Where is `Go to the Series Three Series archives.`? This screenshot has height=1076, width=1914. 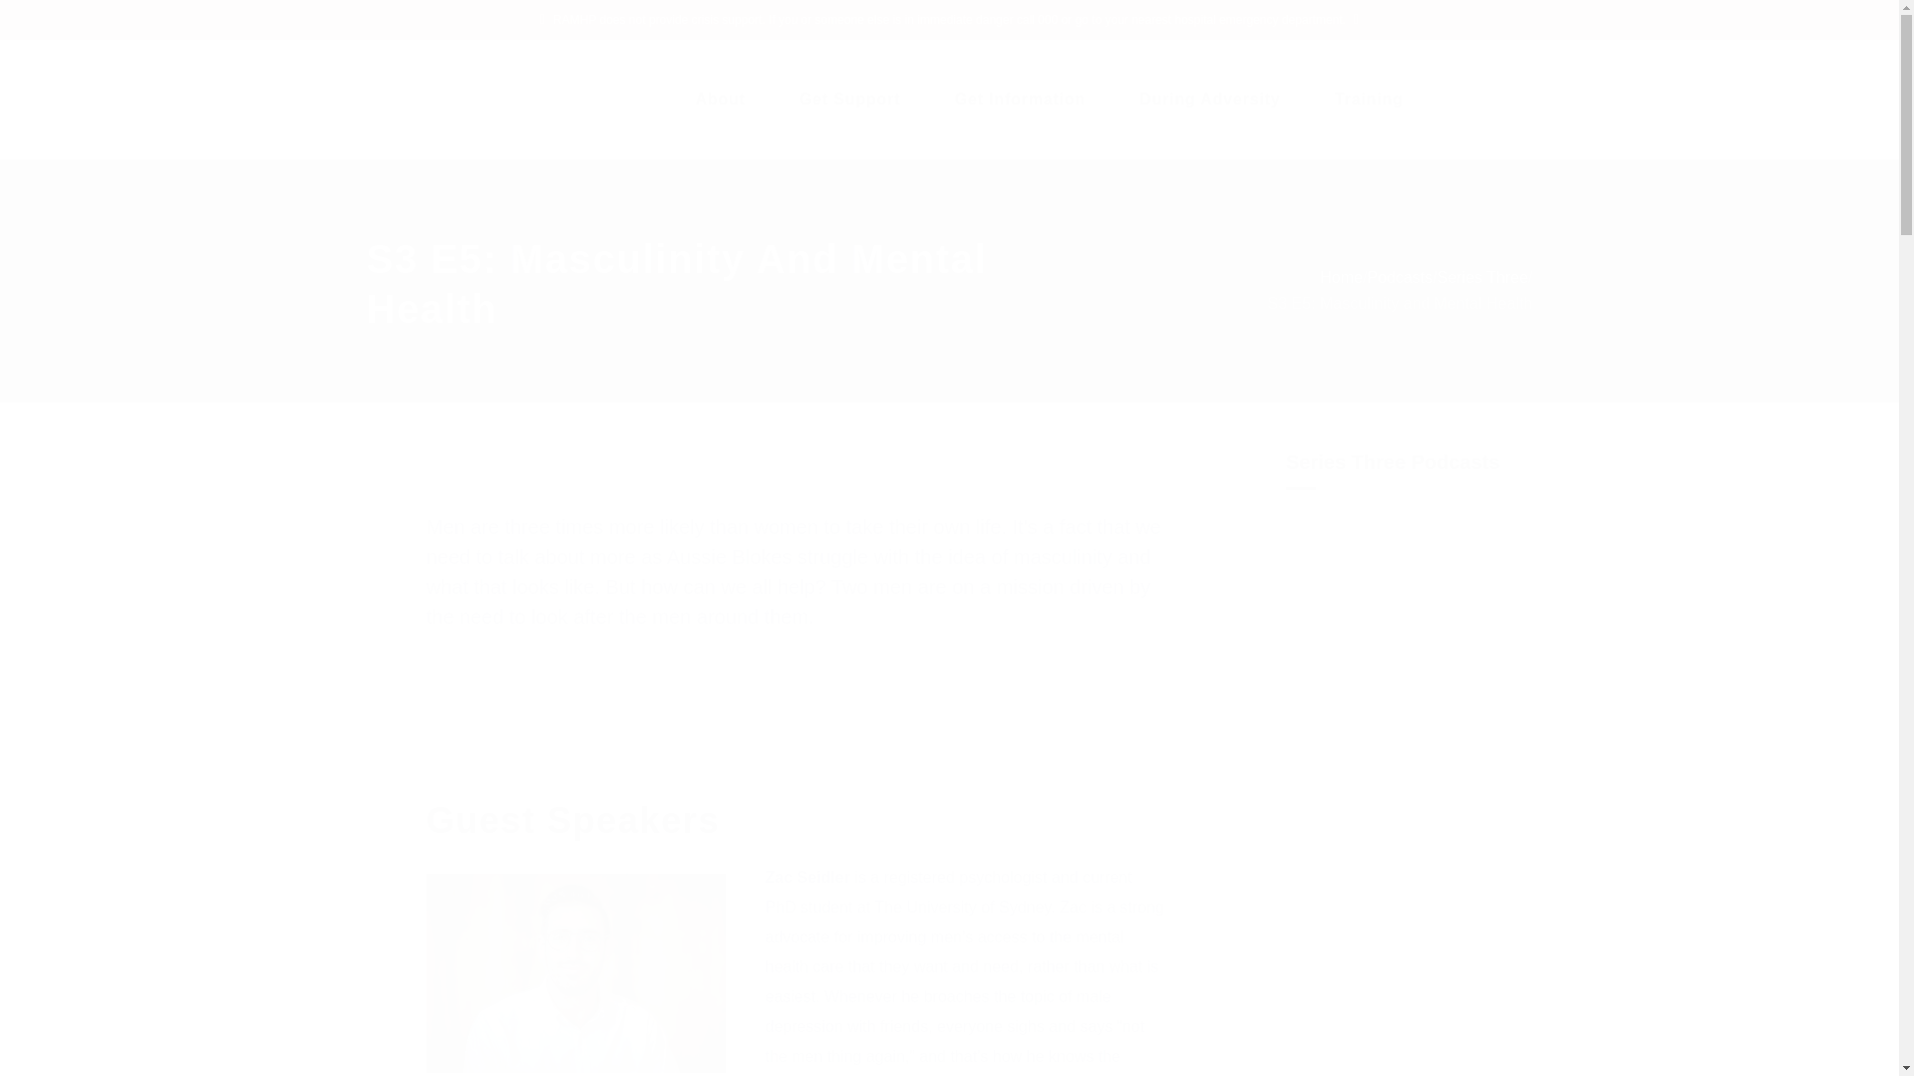 Go to the Series Three Series archives. is located at coordinates (1481, 277).